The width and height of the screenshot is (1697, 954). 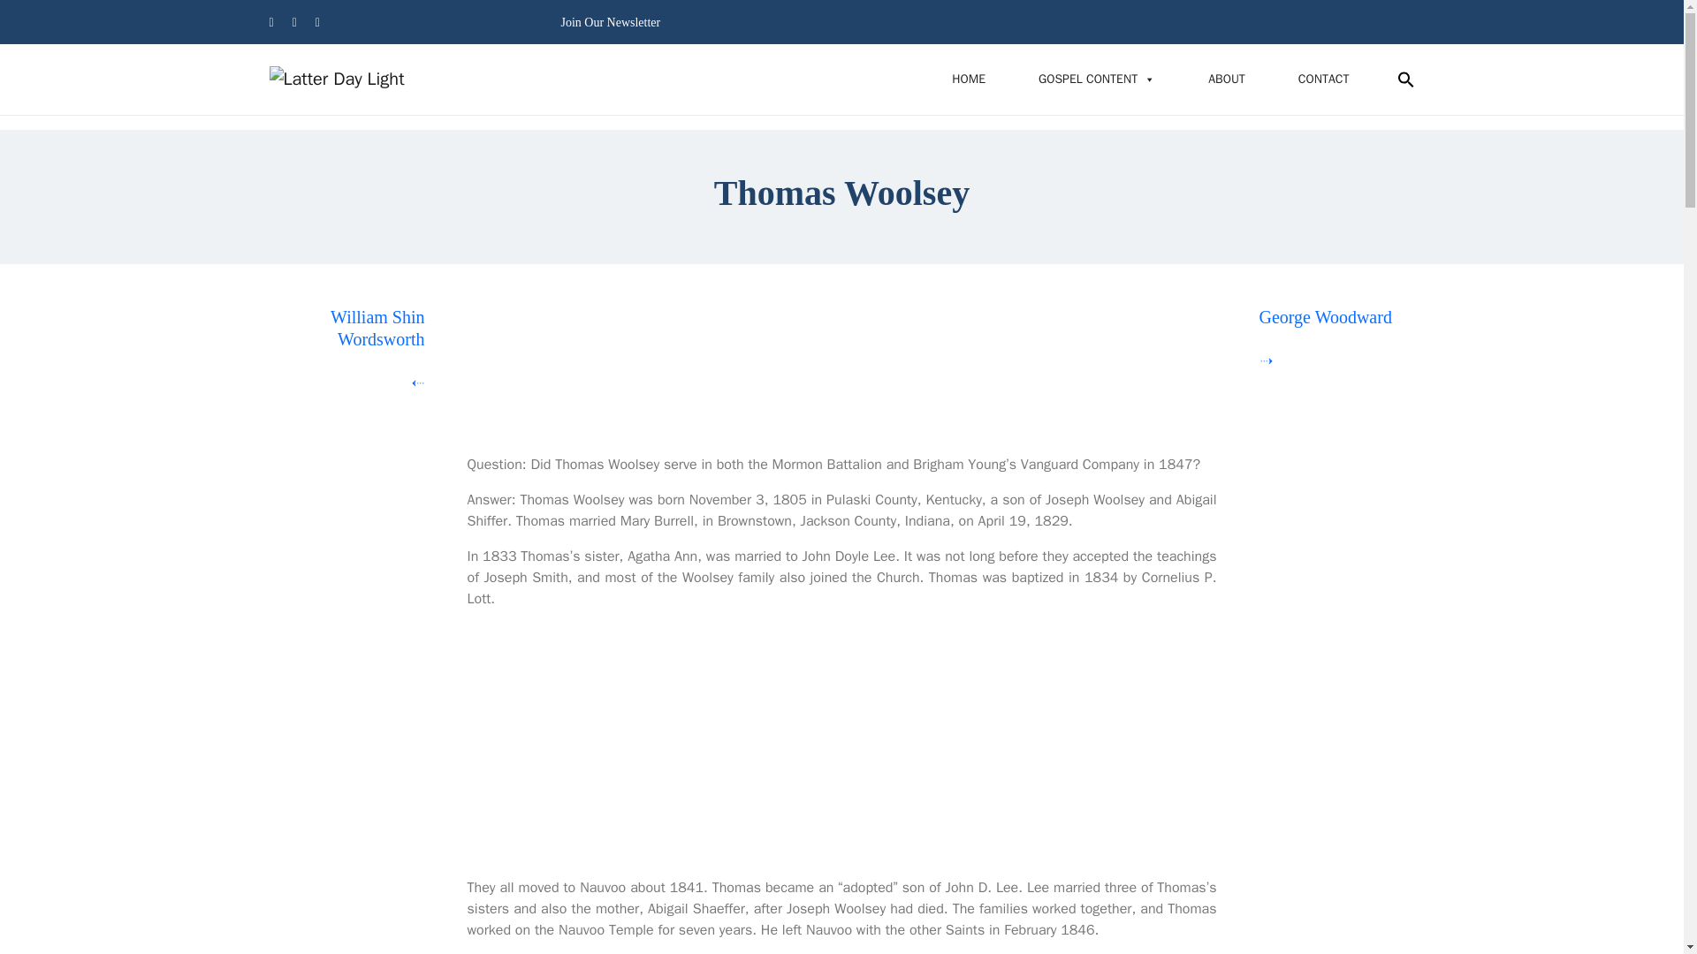 What do you see at coordinates (336, 79) in the screenshot?
I see `Latter Day Light` at bounding box center [336, 79].